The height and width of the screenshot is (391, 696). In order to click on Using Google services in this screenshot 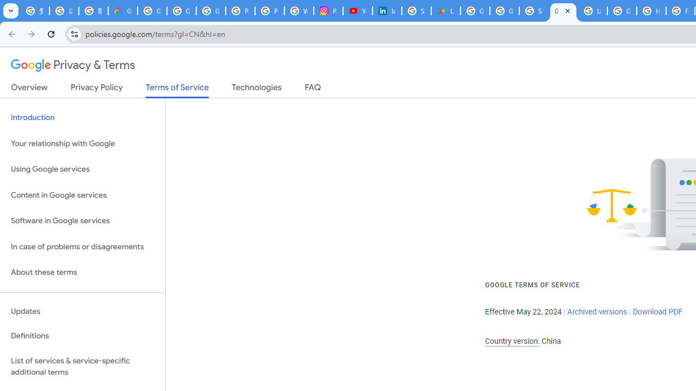, I will do `click(83, 169)`.